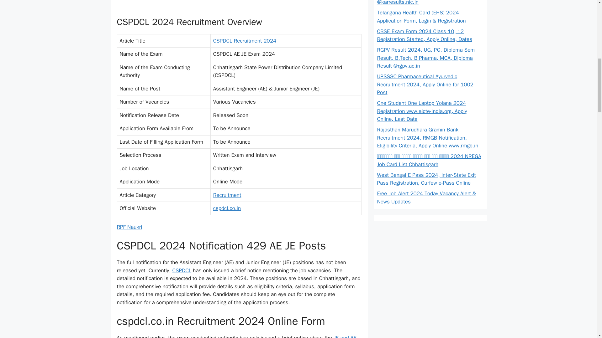 Image resolution: width=602 pixels, height=338 pixels. Describe the element at coordinates (236, 336) in the screenshot. I see `JE and AE post vacancies` at that location.